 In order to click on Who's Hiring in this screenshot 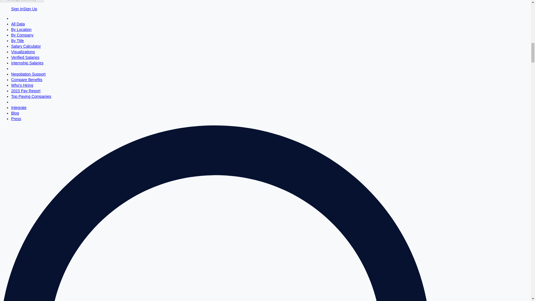, I will do `click(22, 85)`.